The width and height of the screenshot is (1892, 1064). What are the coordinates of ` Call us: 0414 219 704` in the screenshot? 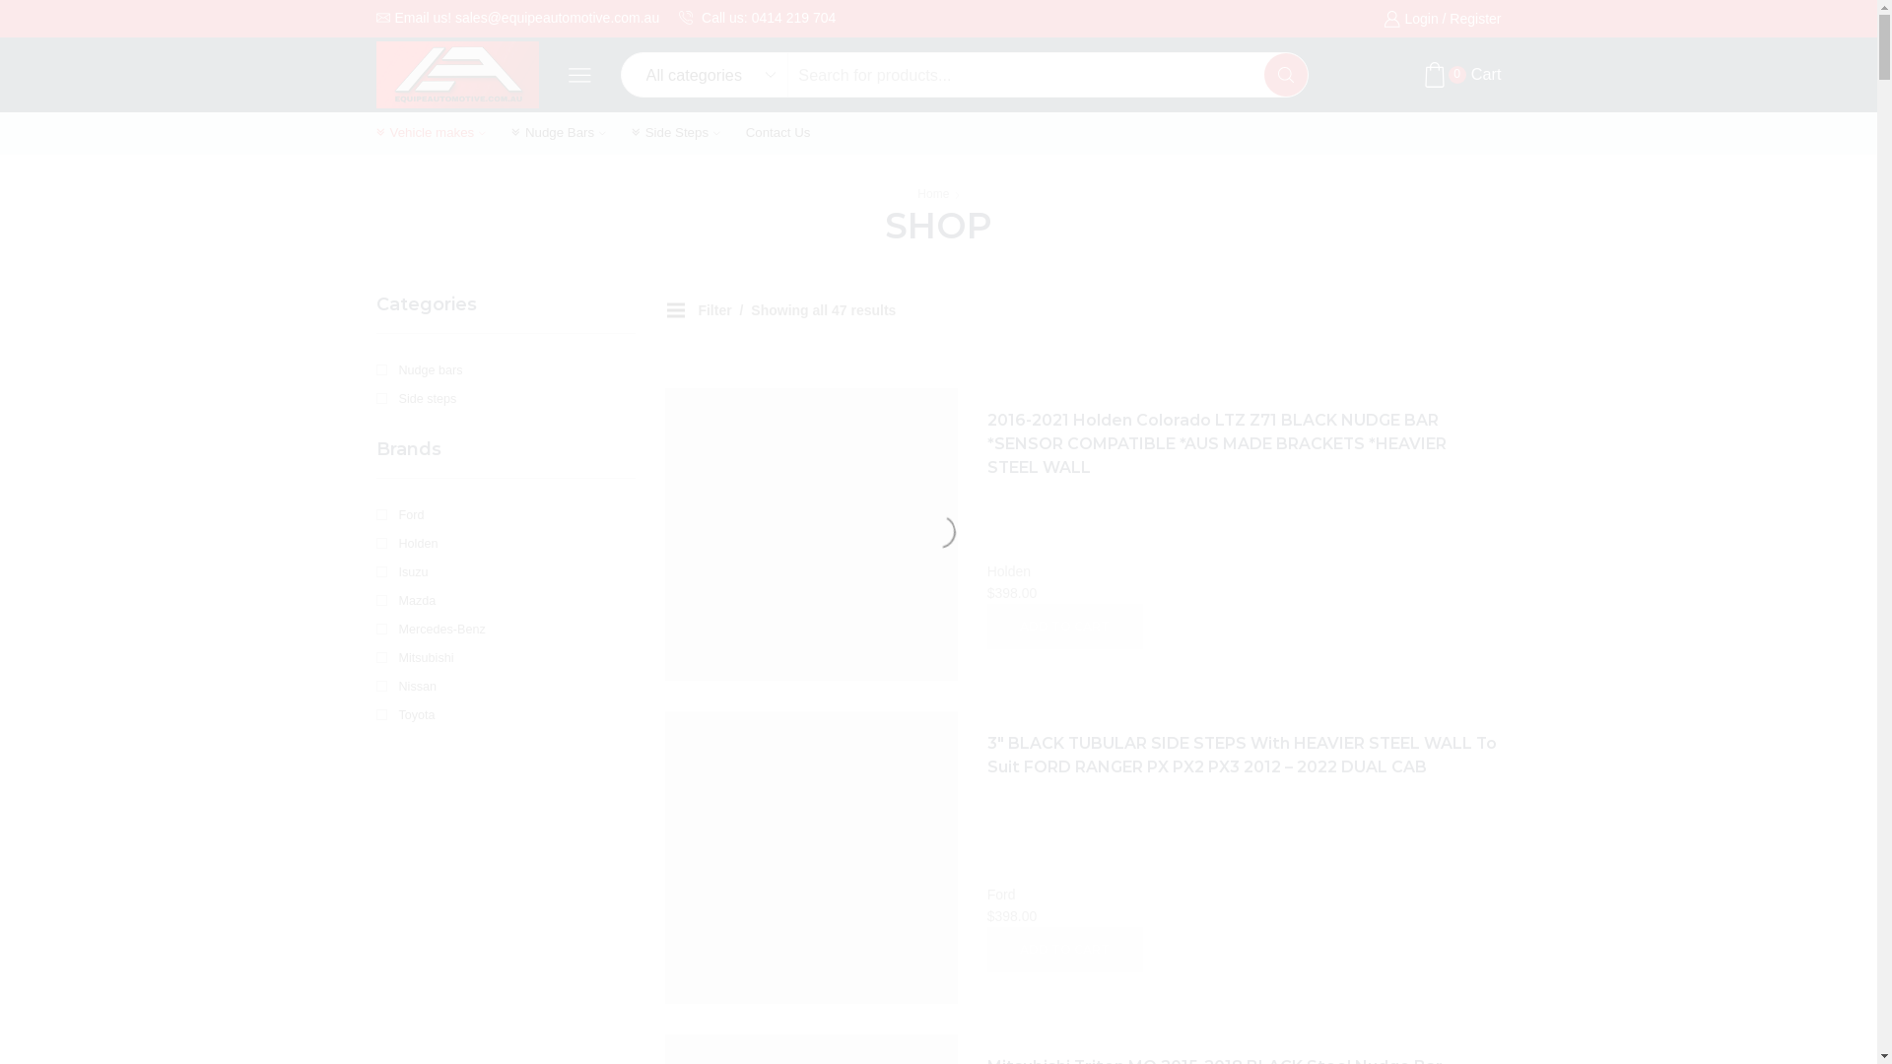 It's located at (757, 18).